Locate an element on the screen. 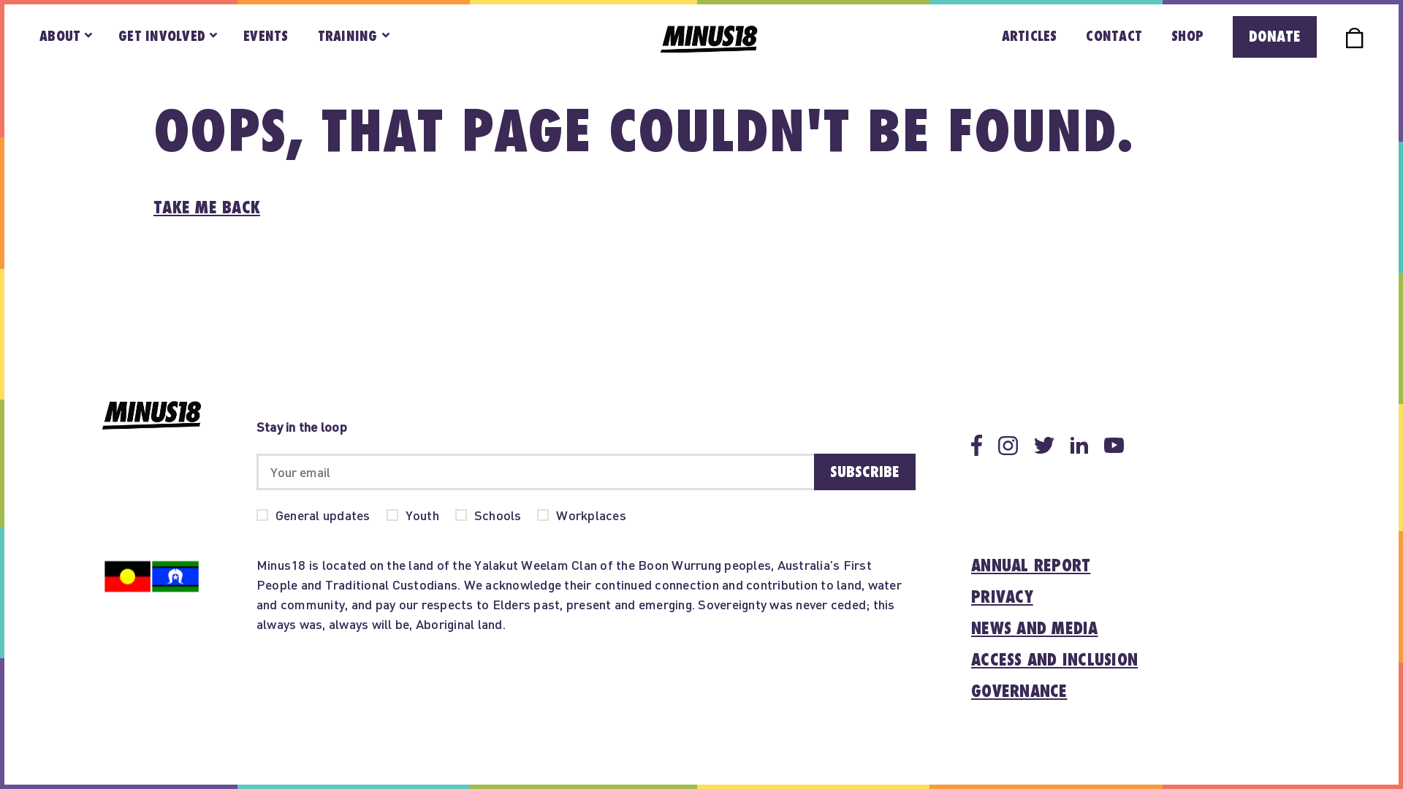 This screenshot has width=1403, height=789. TAKE ME BACK is located at coordinates (207, 208).